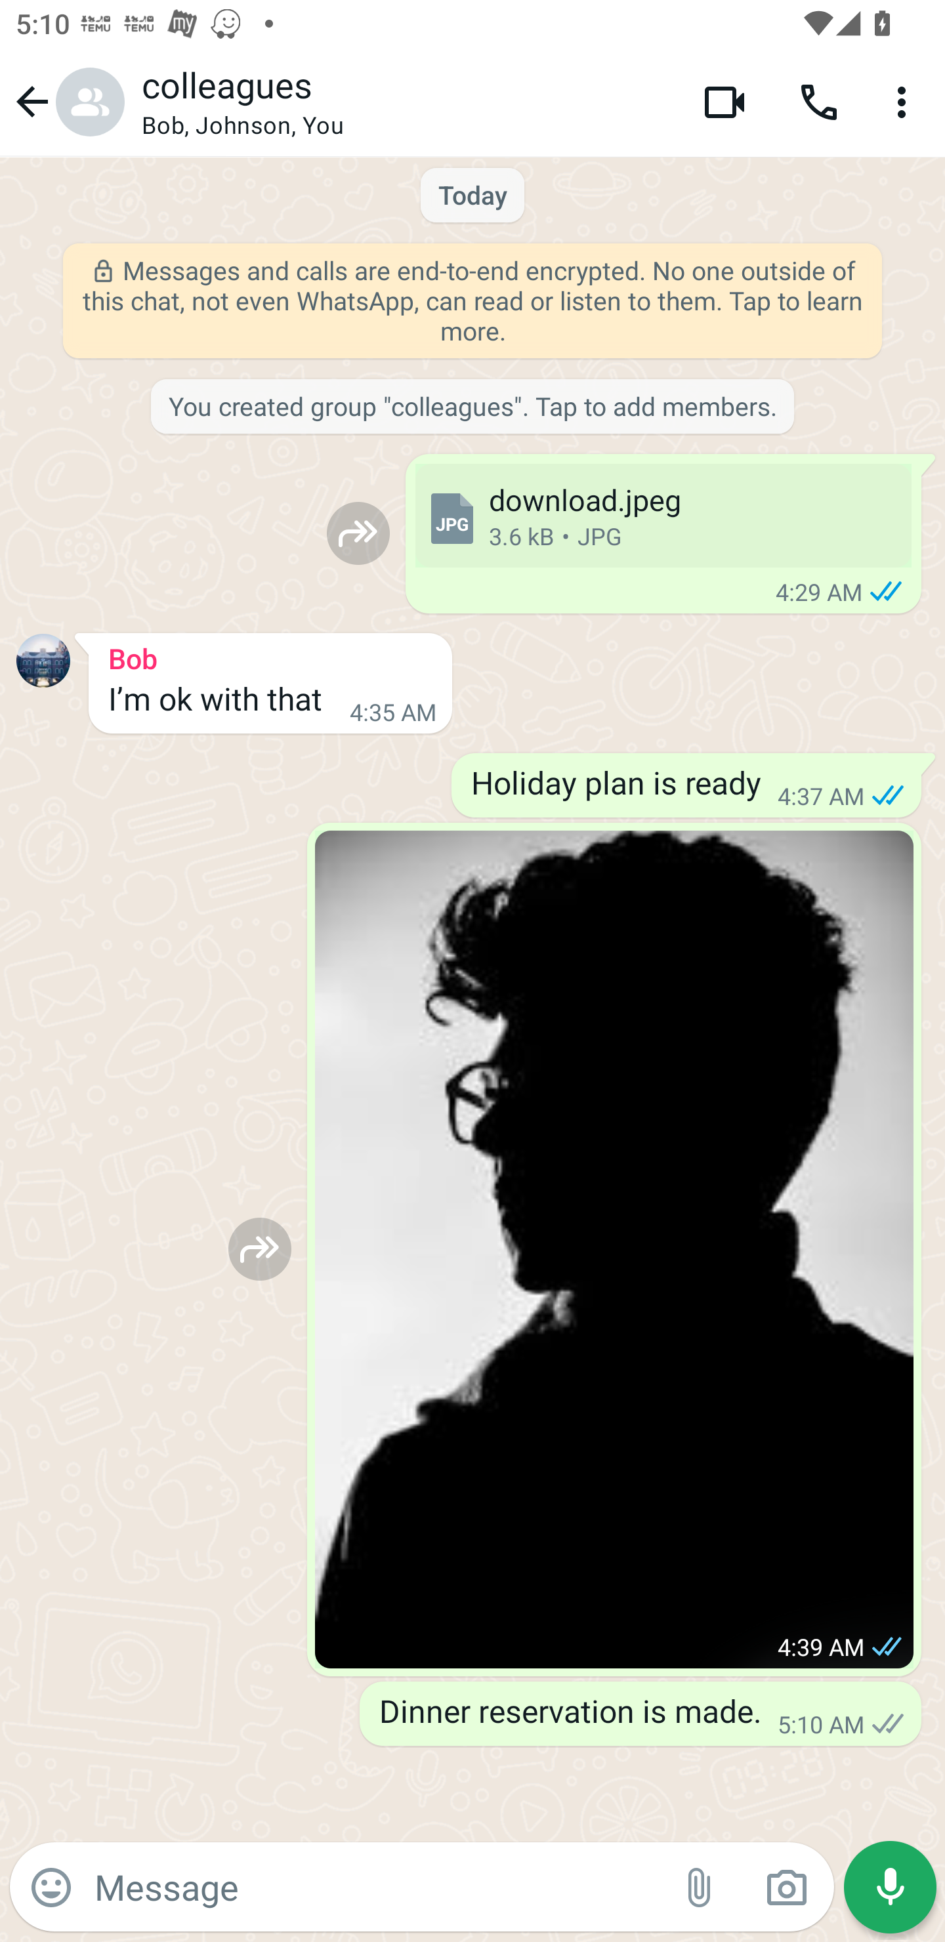 The height and width of the screenshot is (1942, 945). Describe the element at coordinates (358, 533) in the screenshot. I see `Forward to…` at that location.